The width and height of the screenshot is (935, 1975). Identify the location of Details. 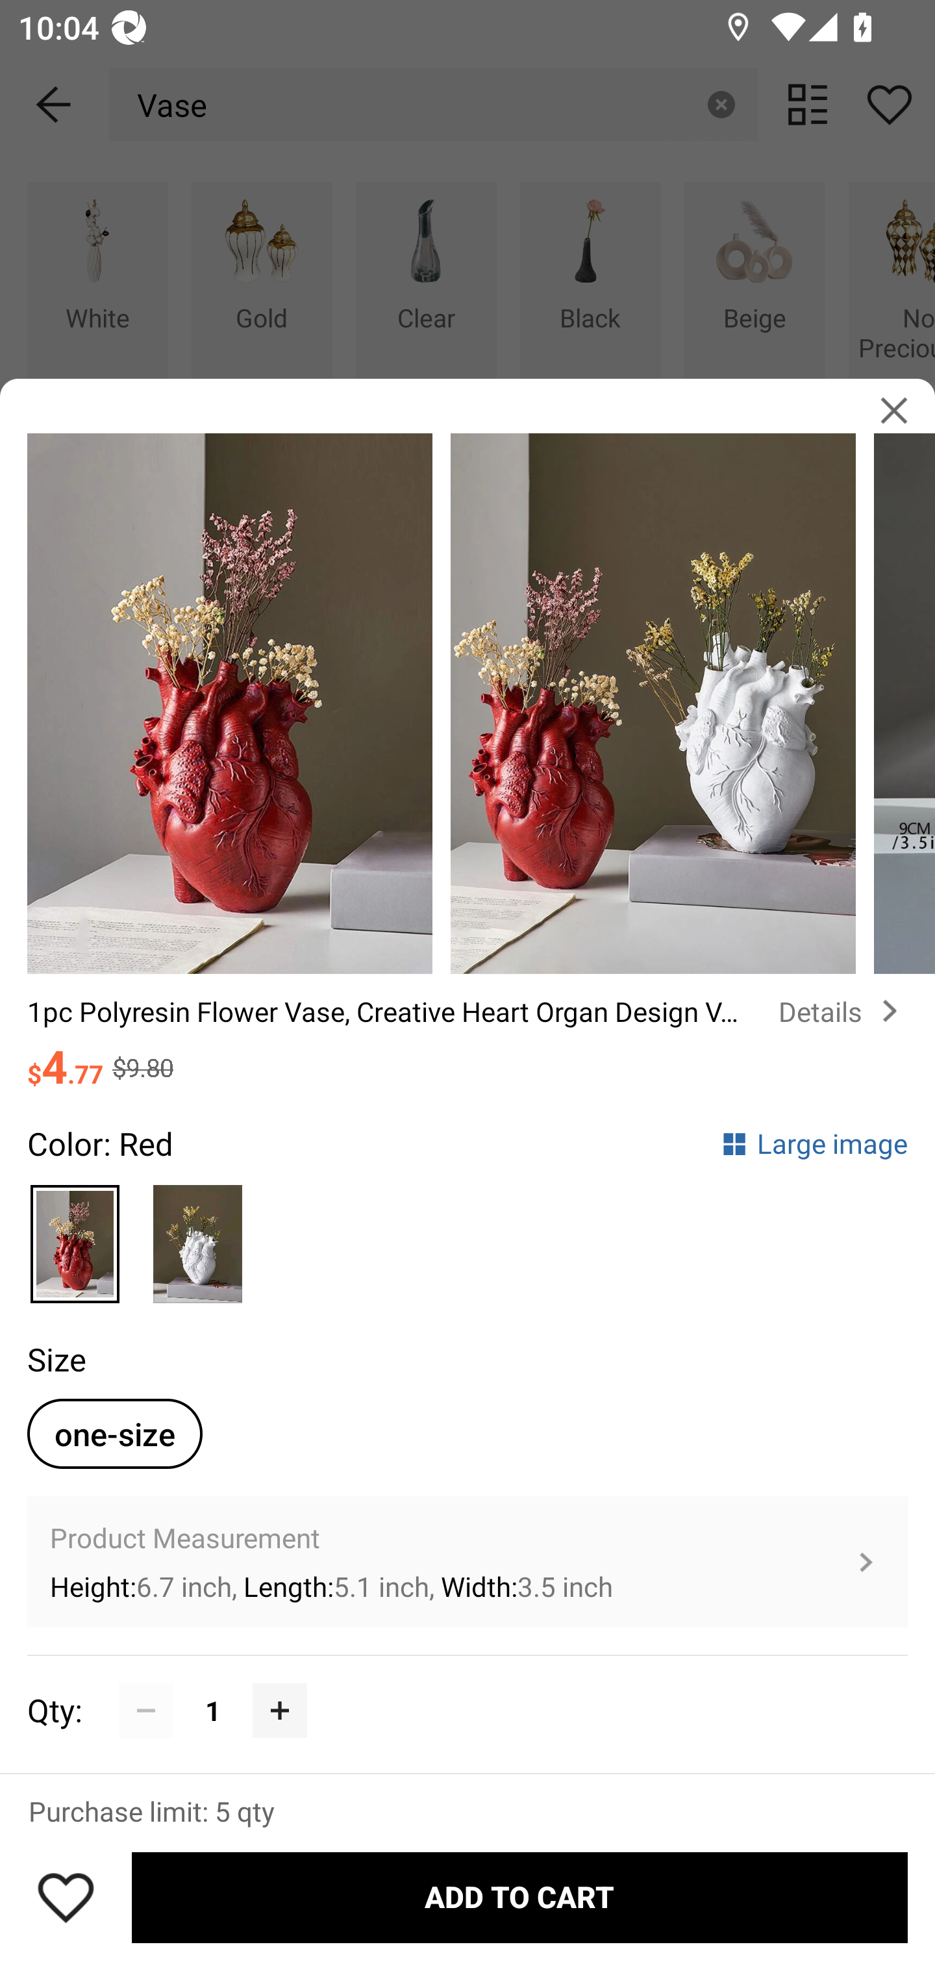
(843, 1011).